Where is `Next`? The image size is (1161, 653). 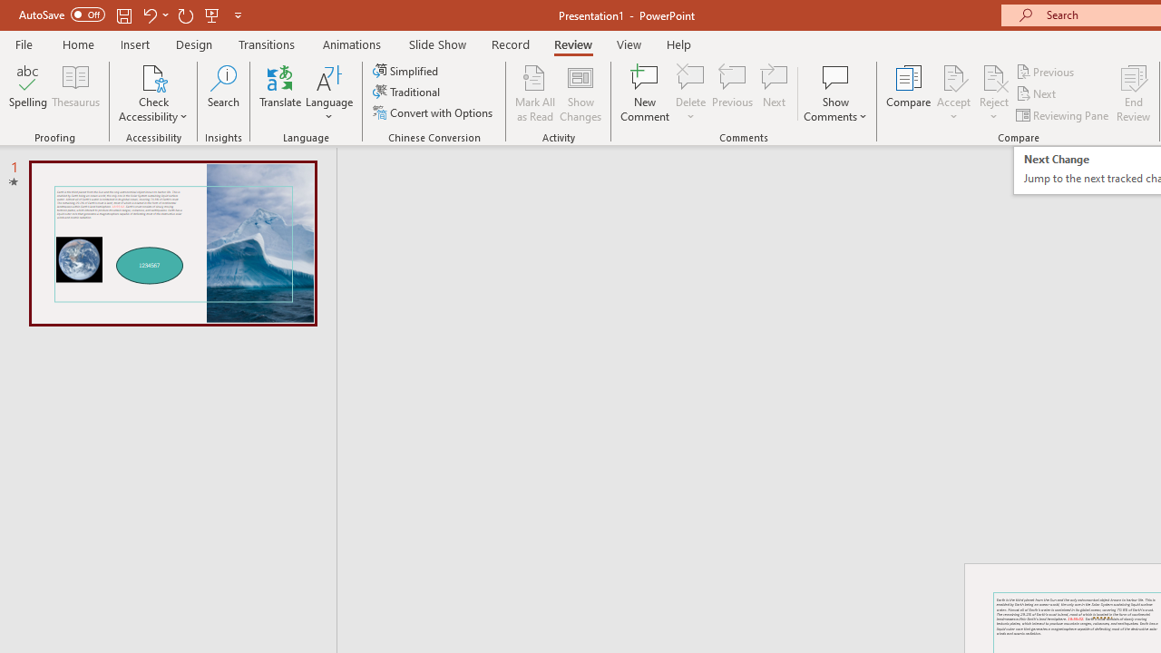
Next is located at coordinates (1038, 94).